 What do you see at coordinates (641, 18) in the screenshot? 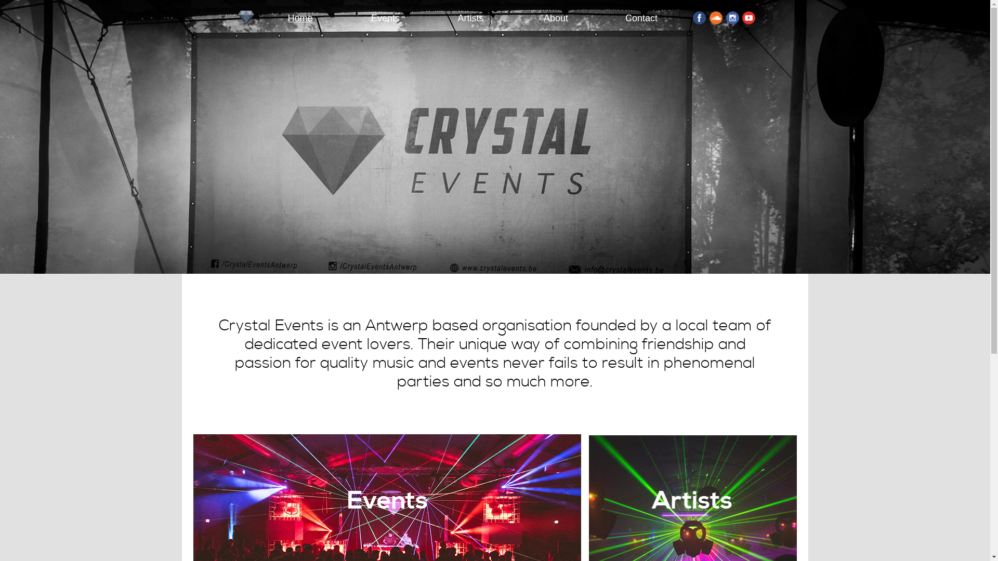
I see `Contact` at bounding box center [641, 18].